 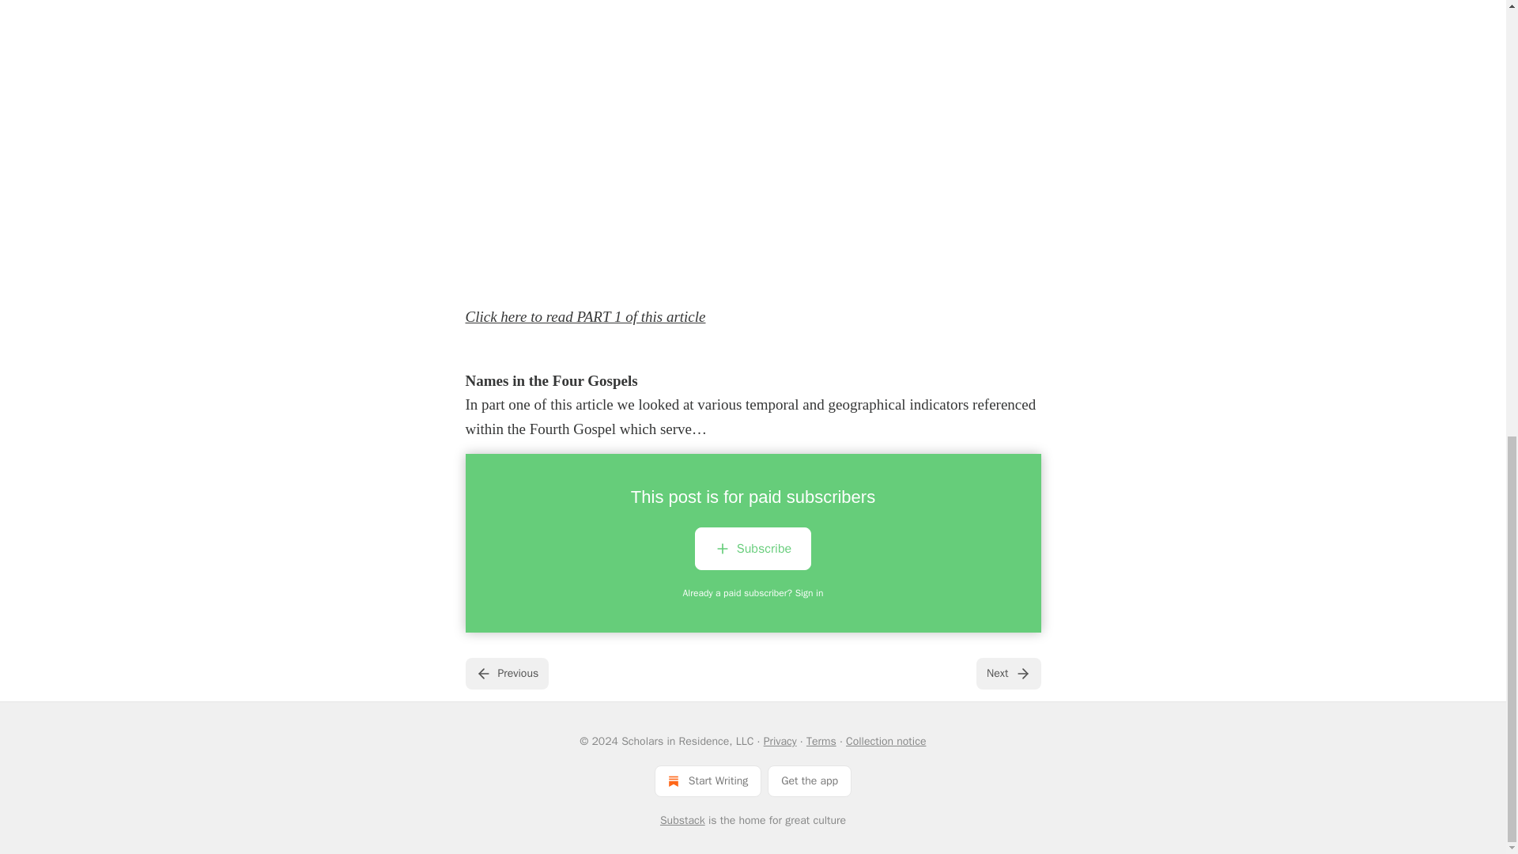 What do you see at coordinates (753, 549) in the screenshot?
I see `Subscribe` at bounding box center [753, 549].